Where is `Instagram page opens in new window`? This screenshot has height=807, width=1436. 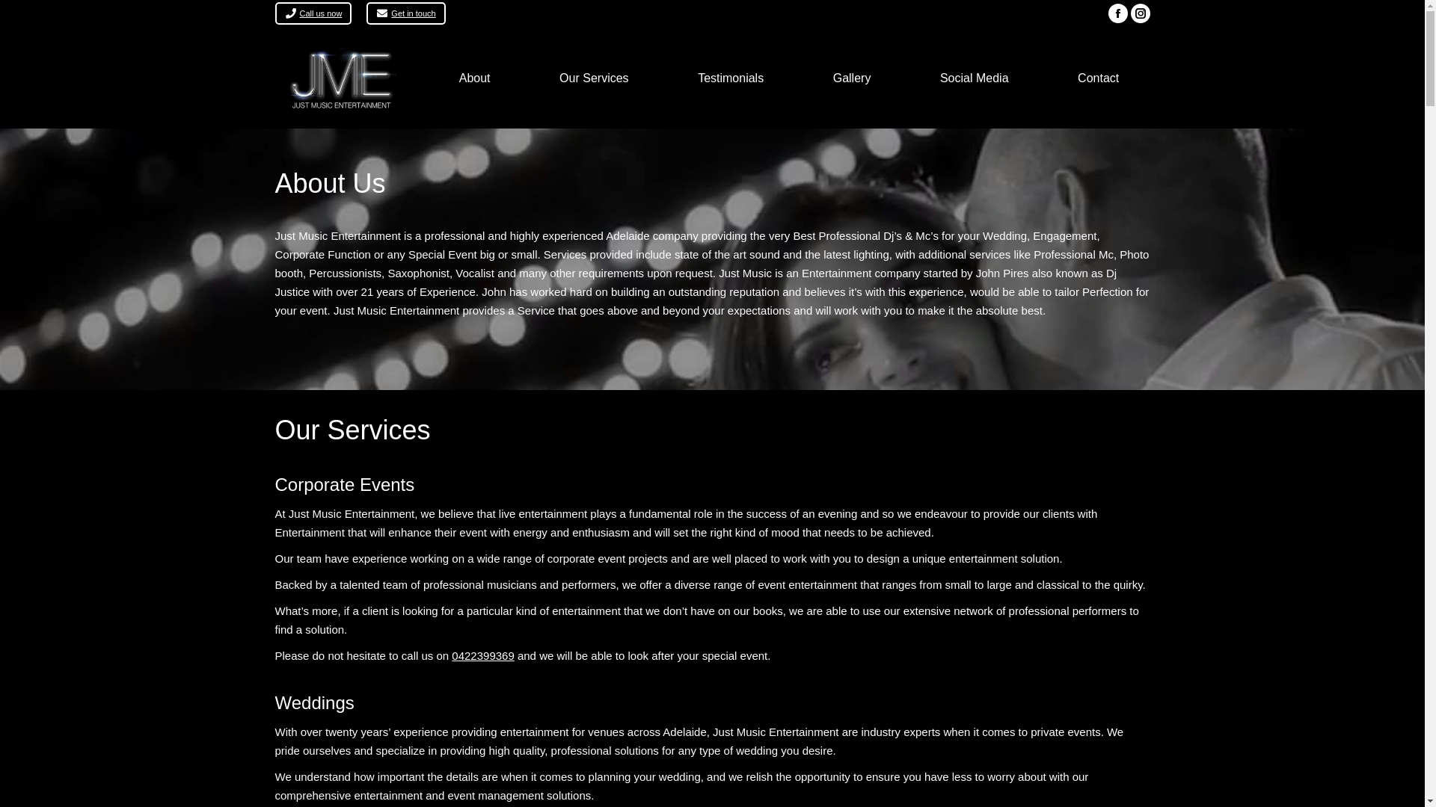
Instagram page opens in new window is located at coordinates (1141, 13).